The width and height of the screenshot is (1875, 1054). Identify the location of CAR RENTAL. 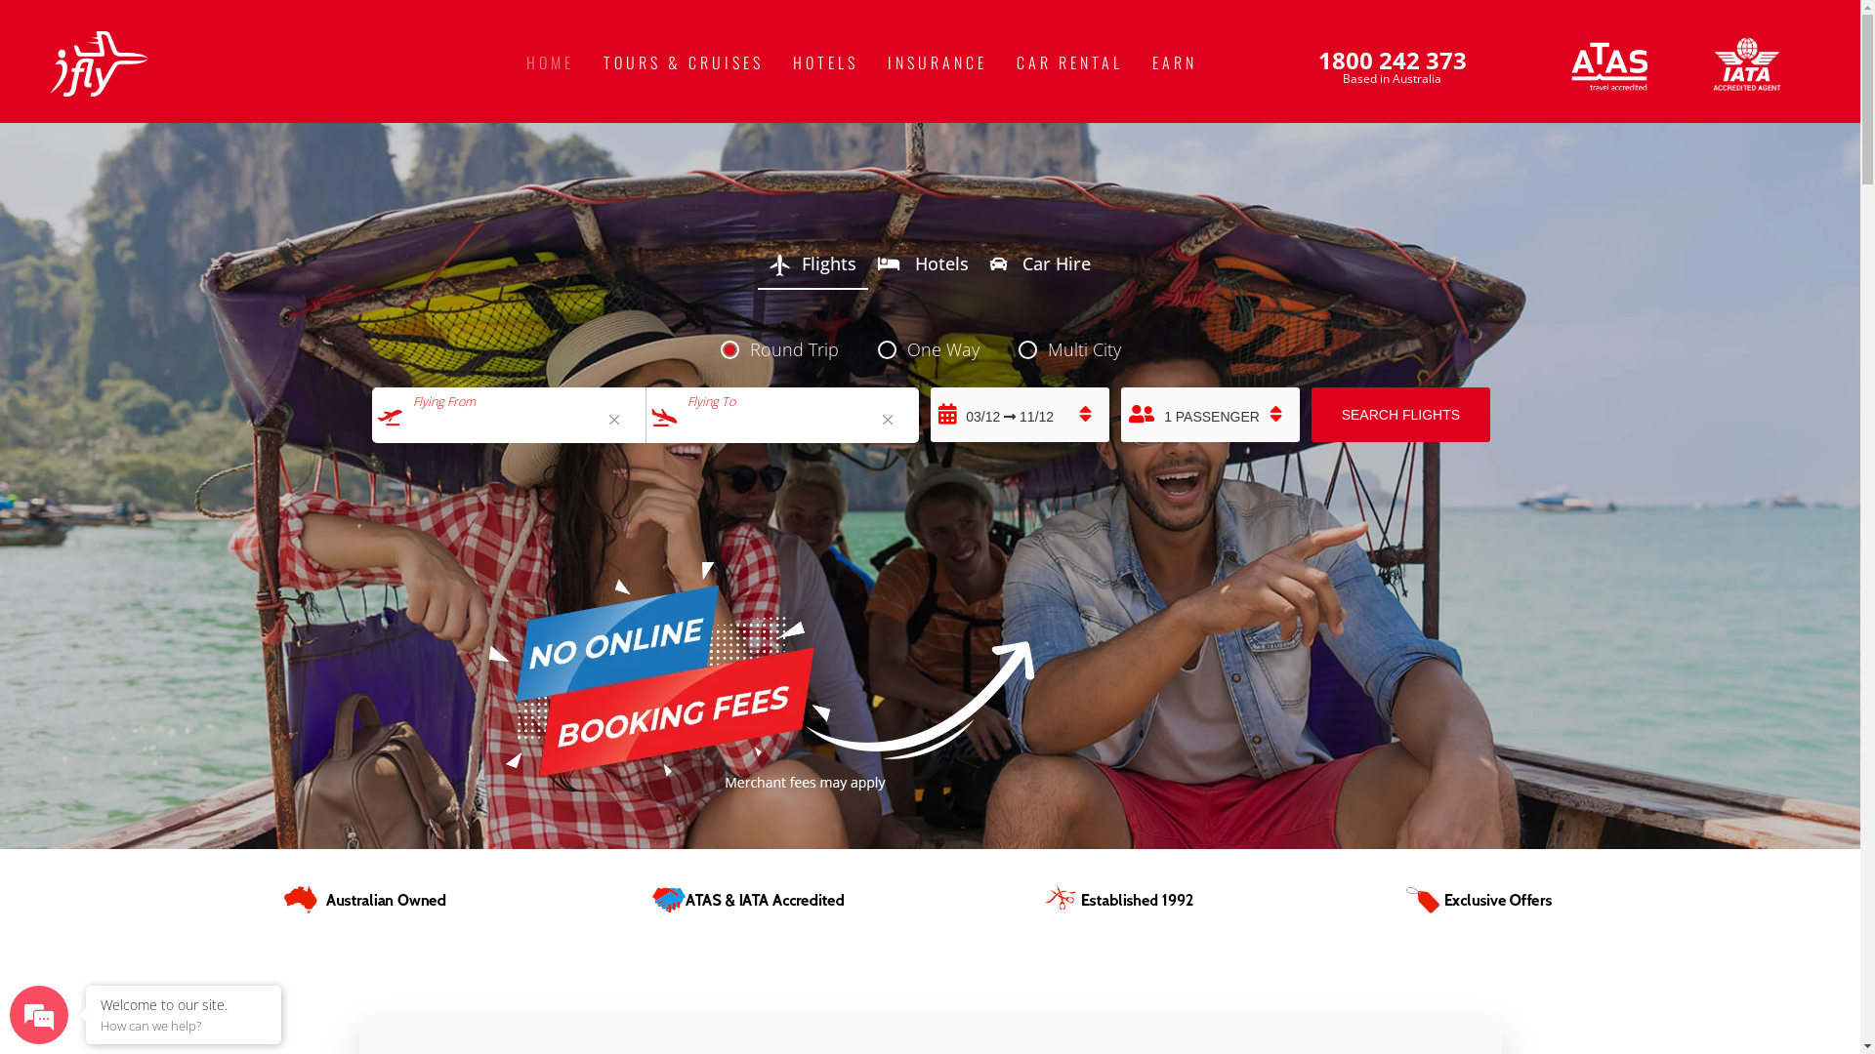
(1070, 62).